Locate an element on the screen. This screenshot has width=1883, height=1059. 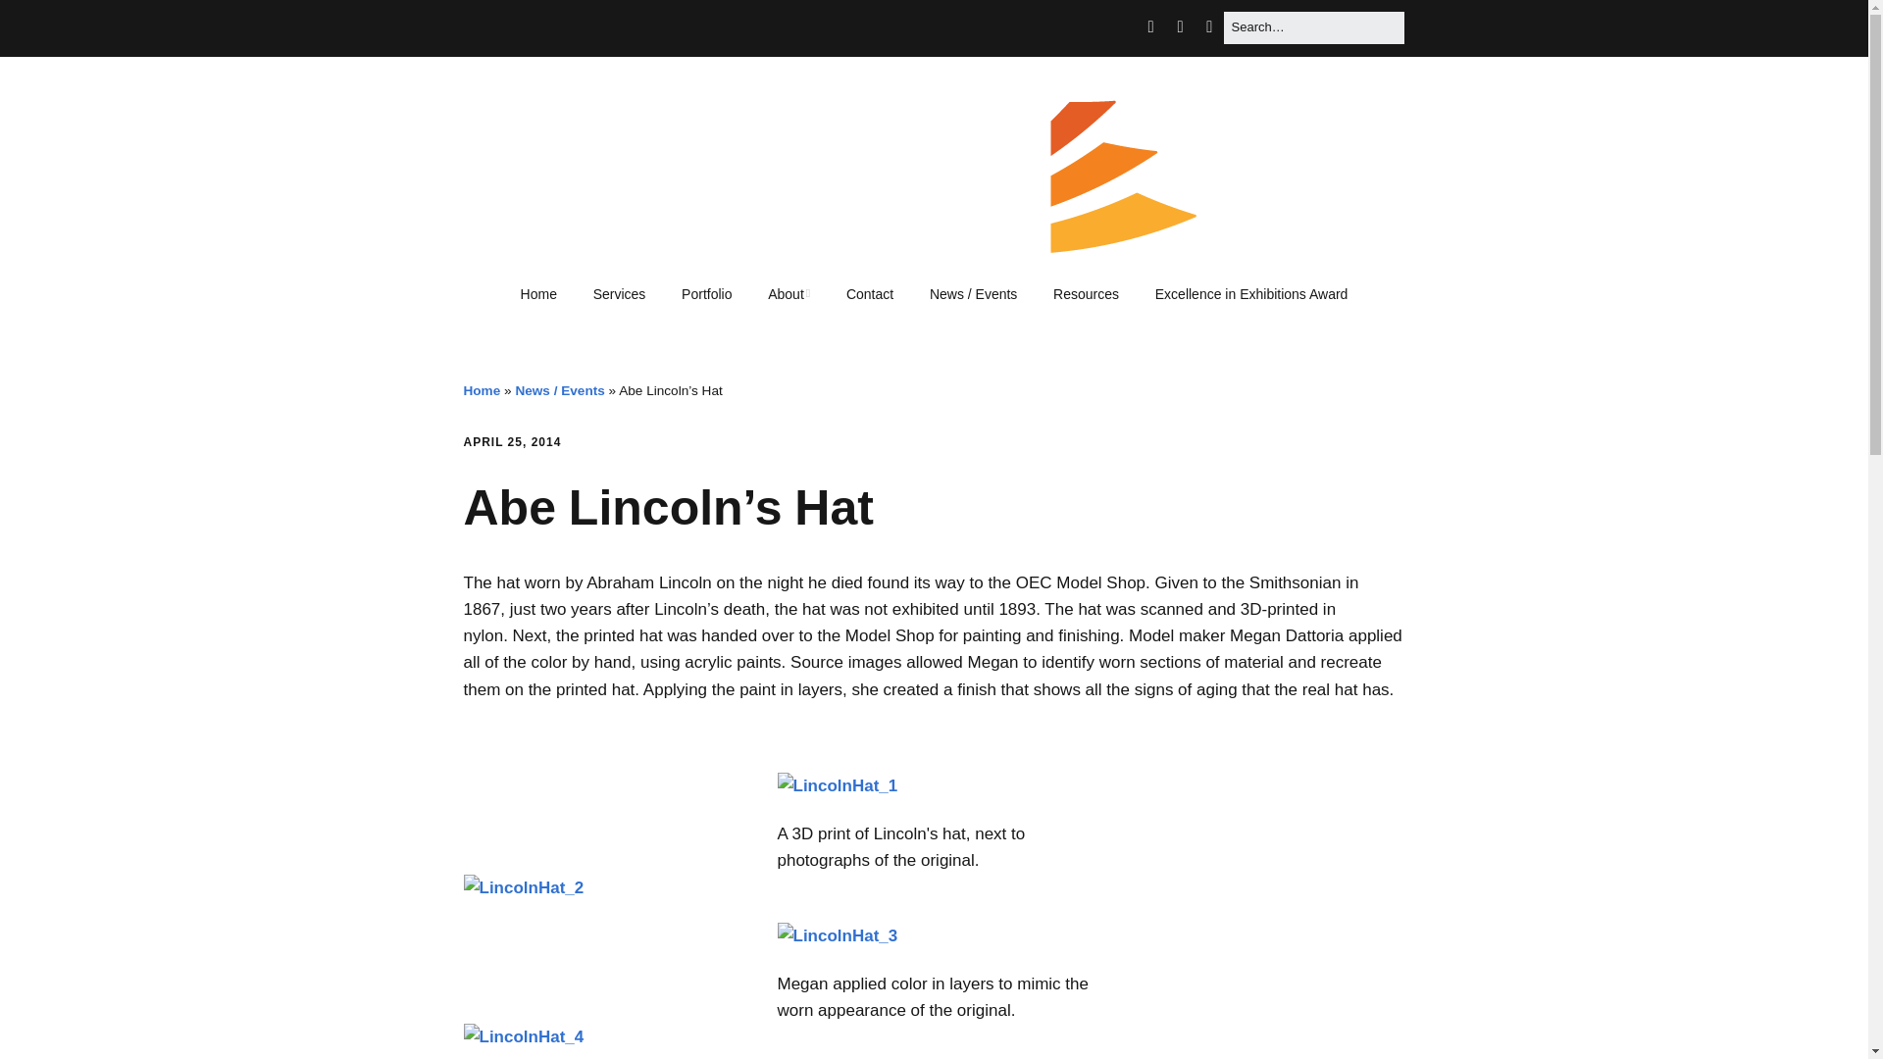
Press Enter to submit your search is located at coordinates (1313, 27).